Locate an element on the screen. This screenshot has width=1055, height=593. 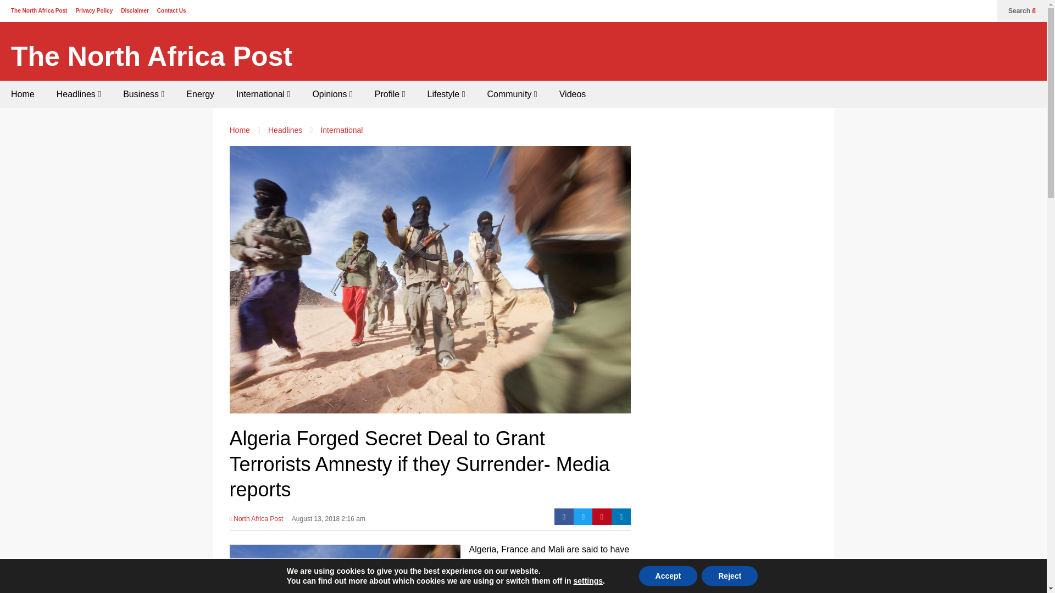
International is located at coordinates (263, 94).